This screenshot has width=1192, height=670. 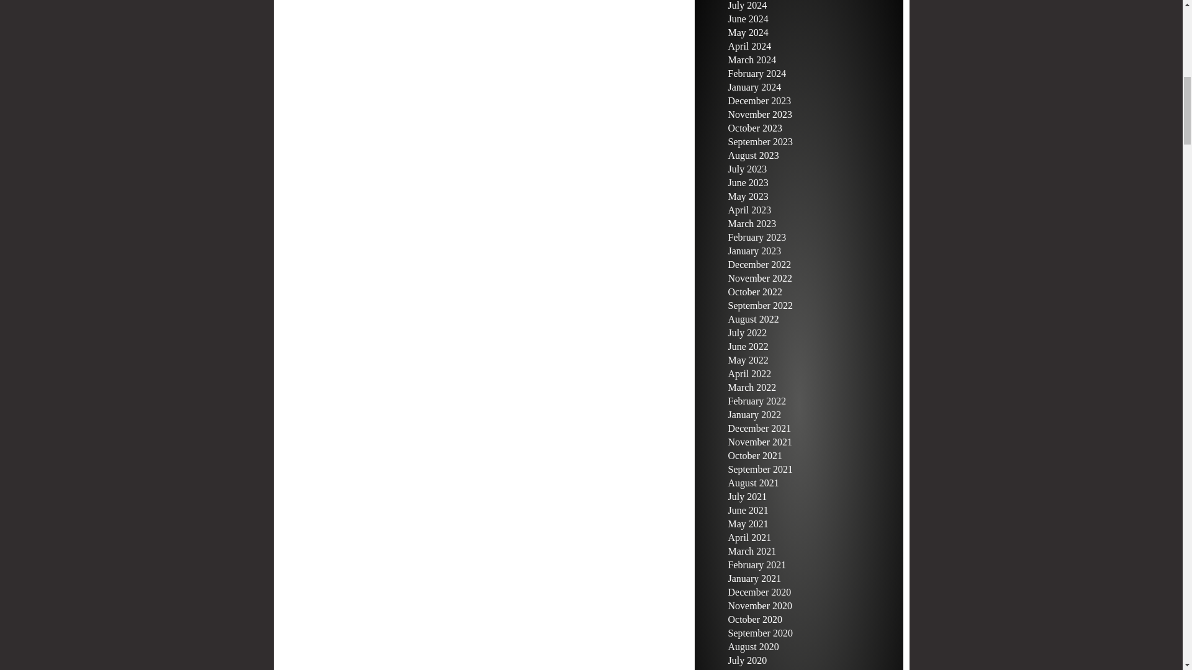 I want to click on June 2024, so click(x=747, y=19).